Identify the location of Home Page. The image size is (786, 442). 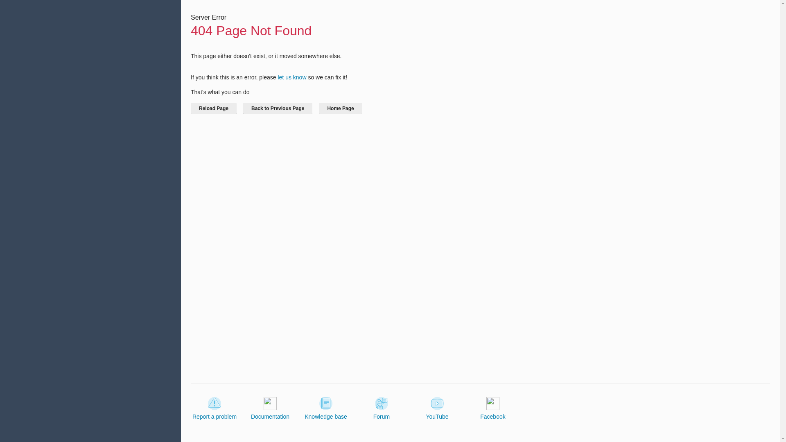
(340, 108).